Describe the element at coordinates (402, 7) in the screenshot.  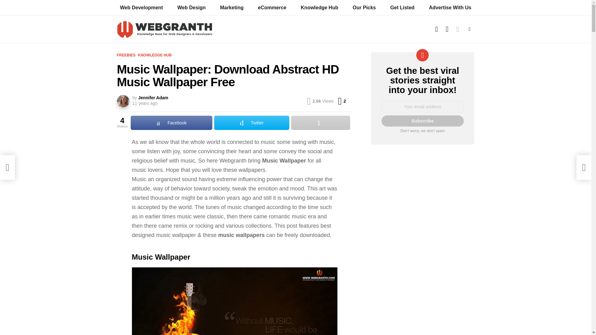
I see `Get Listed` at that location.